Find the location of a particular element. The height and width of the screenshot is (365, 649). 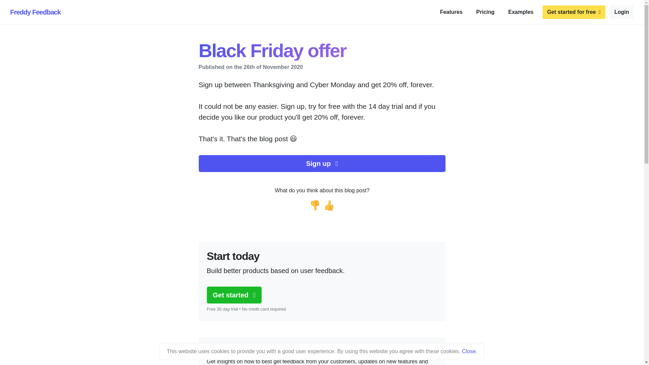

Login is located at coordinates (621, 12).